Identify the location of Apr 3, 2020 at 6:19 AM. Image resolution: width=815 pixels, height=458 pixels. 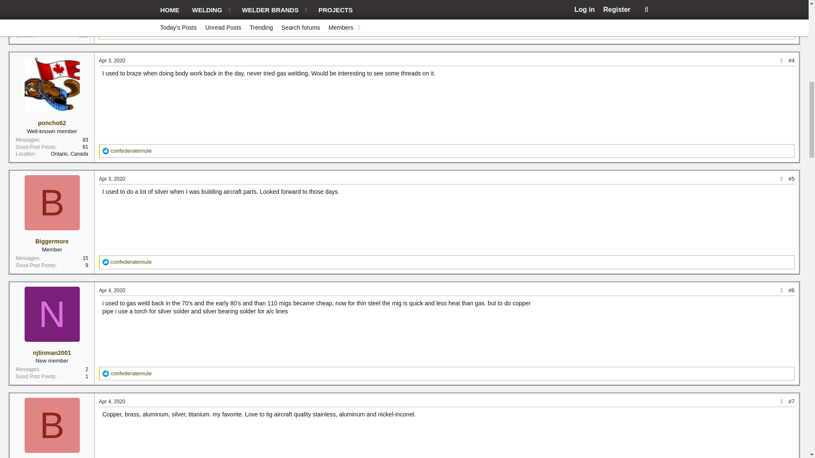
(112, 61).